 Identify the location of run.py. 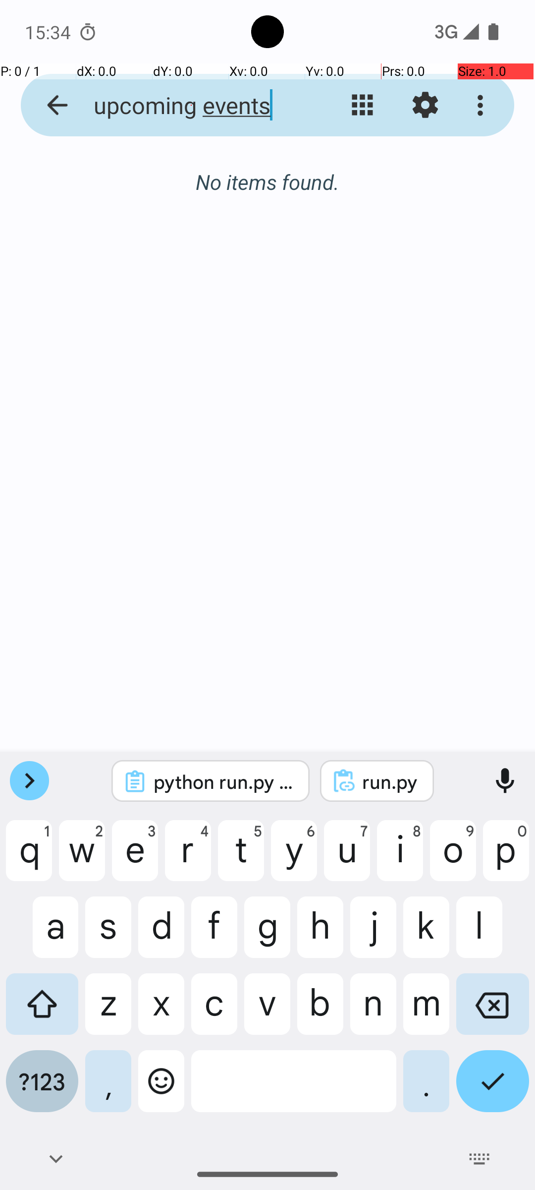
(390, 781).